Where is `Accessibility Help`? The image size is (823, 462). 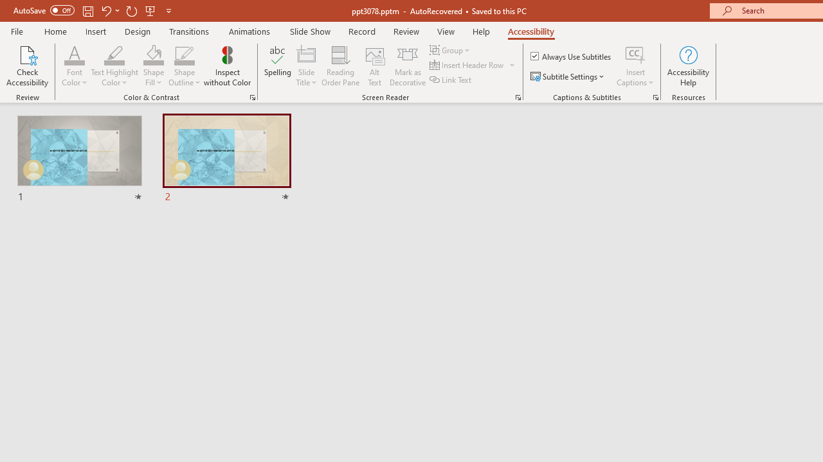
Accessibility Help is located at coordinates (688, 65).